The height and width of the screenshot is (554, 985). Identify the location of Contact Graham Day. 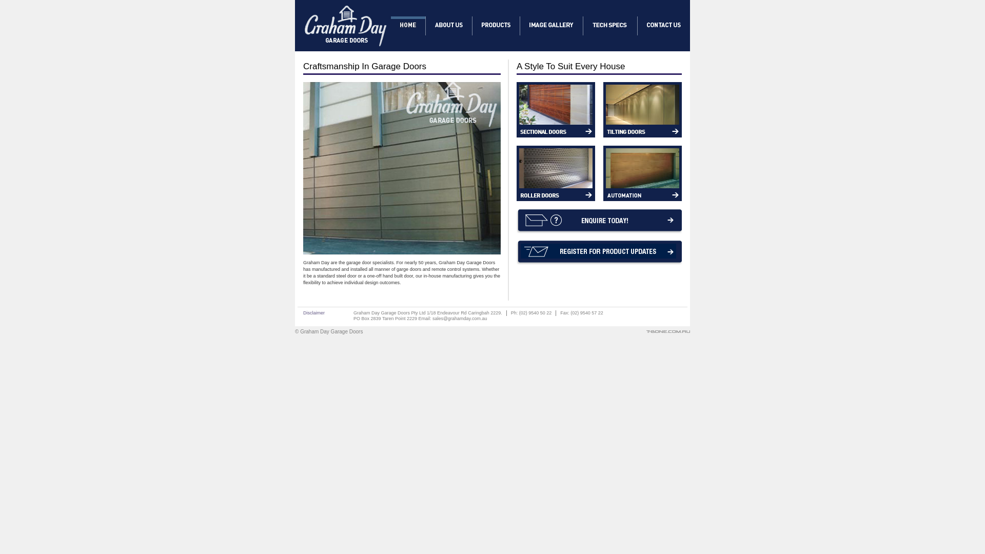
(664, 25).